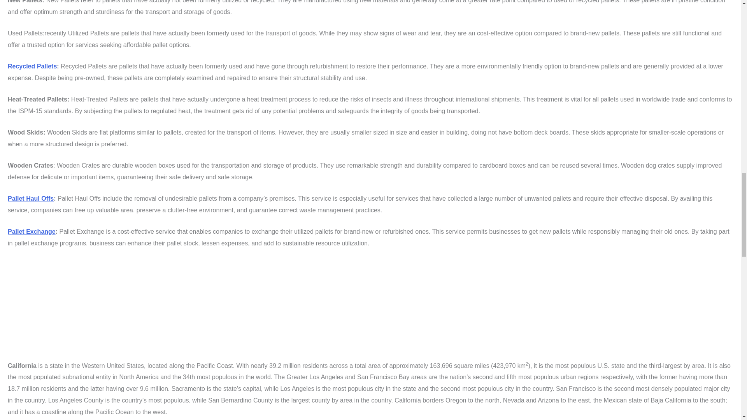  Describe the element at coordinates (31, 231) in the screenshot. I see `Pallet Exchange` at that location.